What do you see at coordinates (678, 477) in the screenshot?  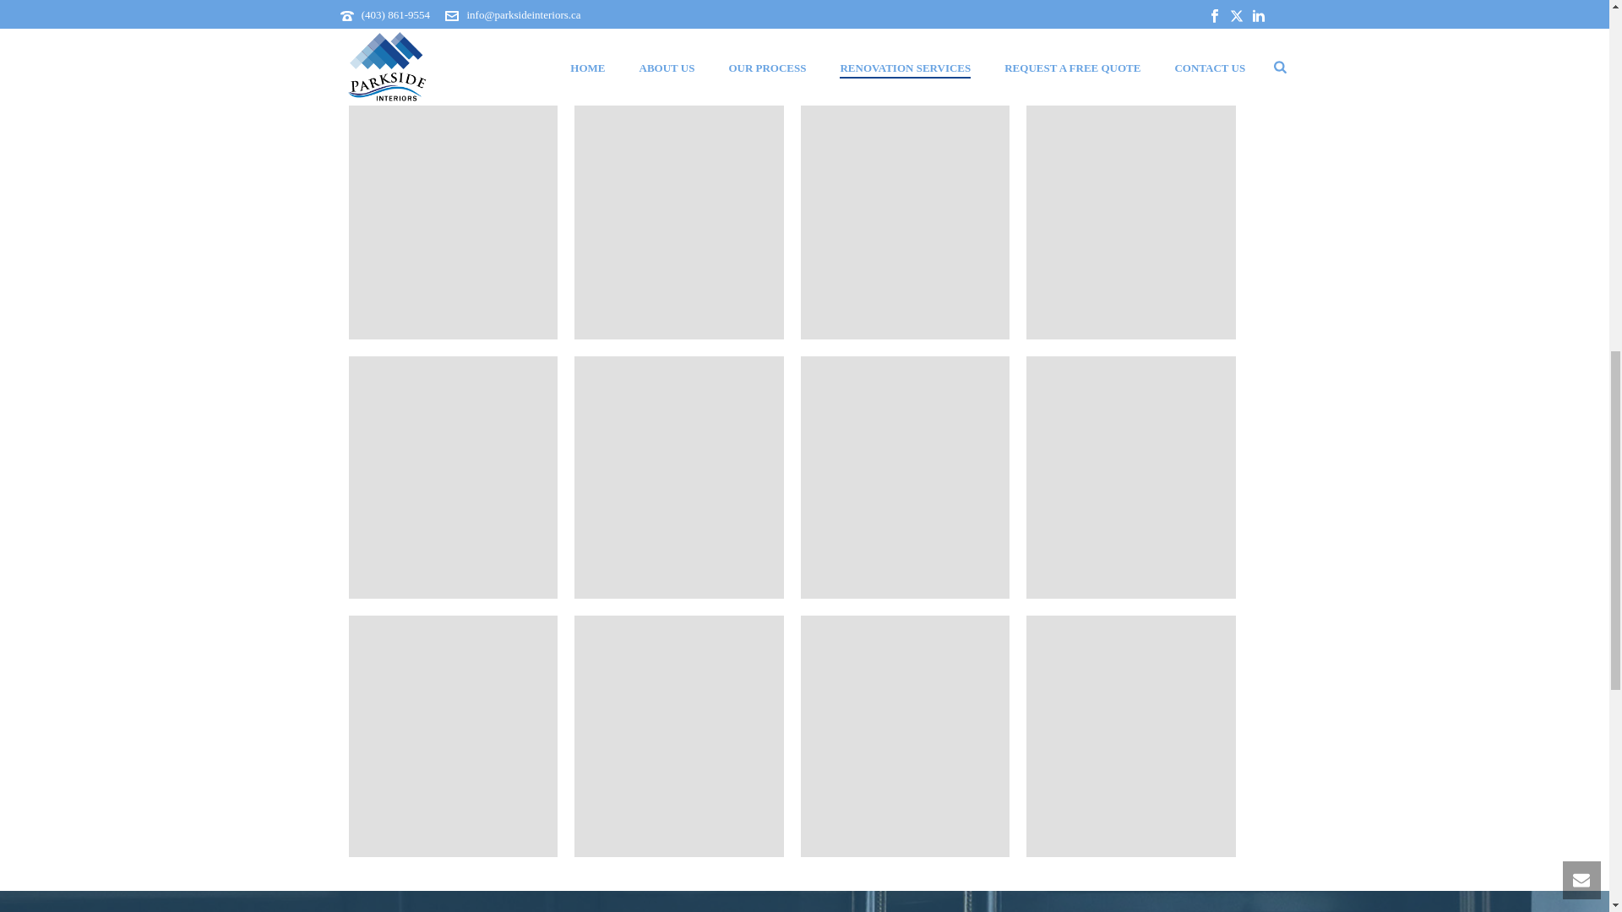 I see `pexels-photo-104807` at bounding box center [678, 477].